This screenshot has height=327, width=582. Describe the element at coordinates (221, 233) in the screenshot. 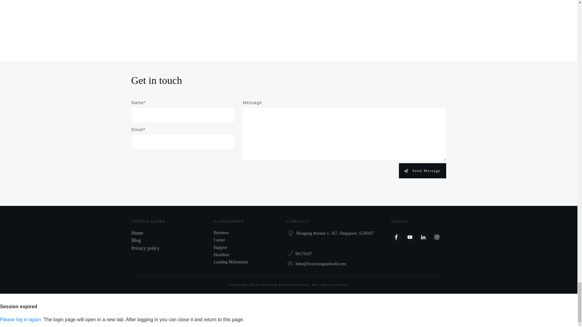

I see `Business` at that location.